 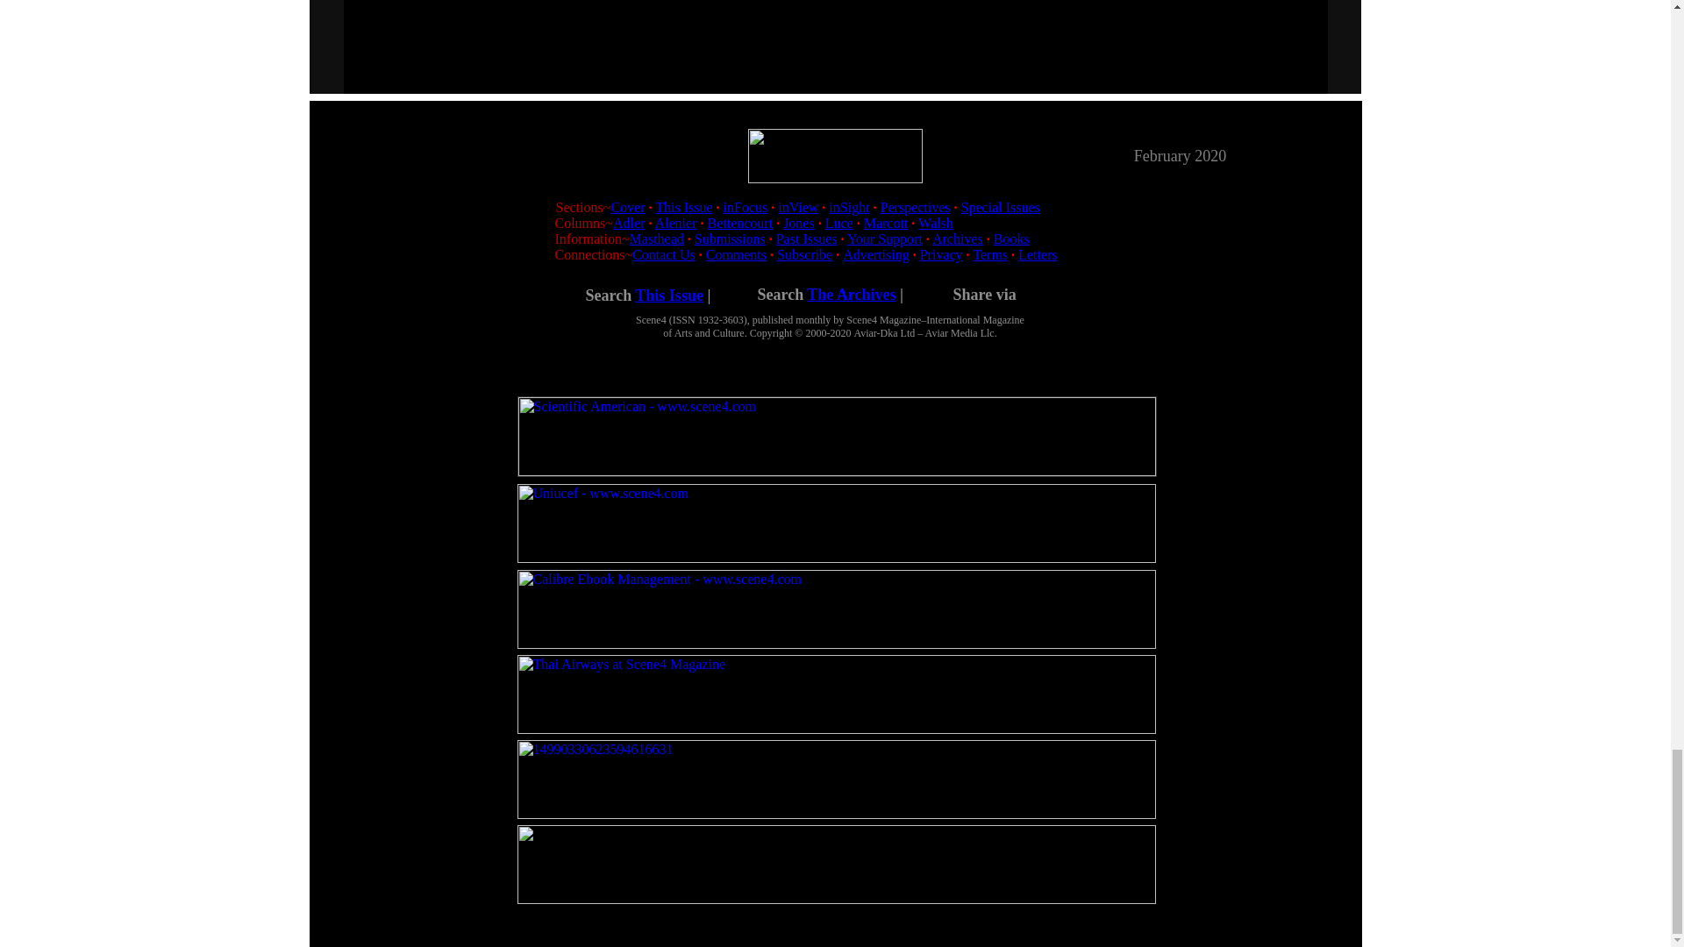 What do you see at coordinates (668, 295) in the screenshot?
I see `This Issue` at bounding box center [668, 295].